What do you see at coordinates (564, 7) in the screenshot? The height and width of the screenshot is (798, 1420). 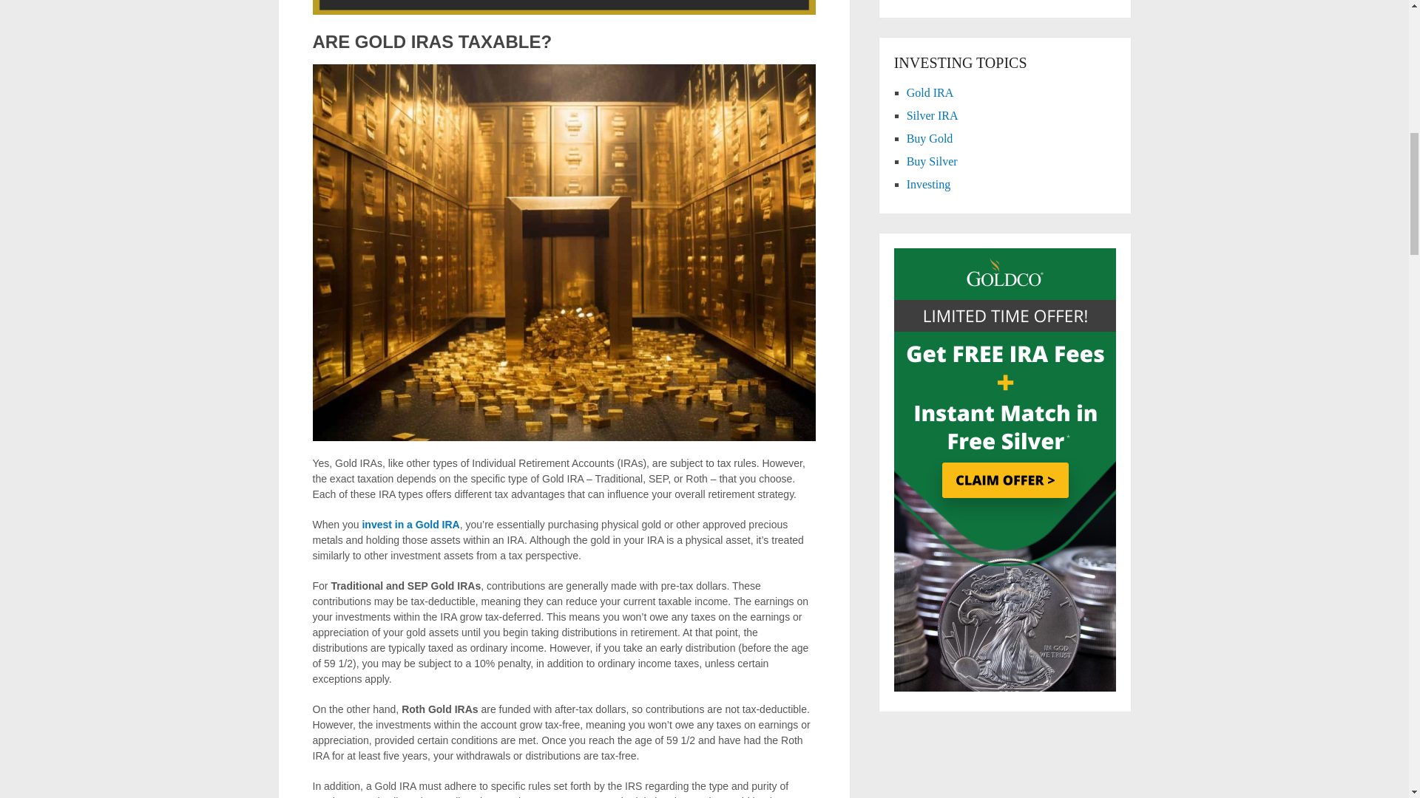 I see `Gold IRA Tax Rules: New Regulations for 2024? 1` at bounding box center [564, 7].